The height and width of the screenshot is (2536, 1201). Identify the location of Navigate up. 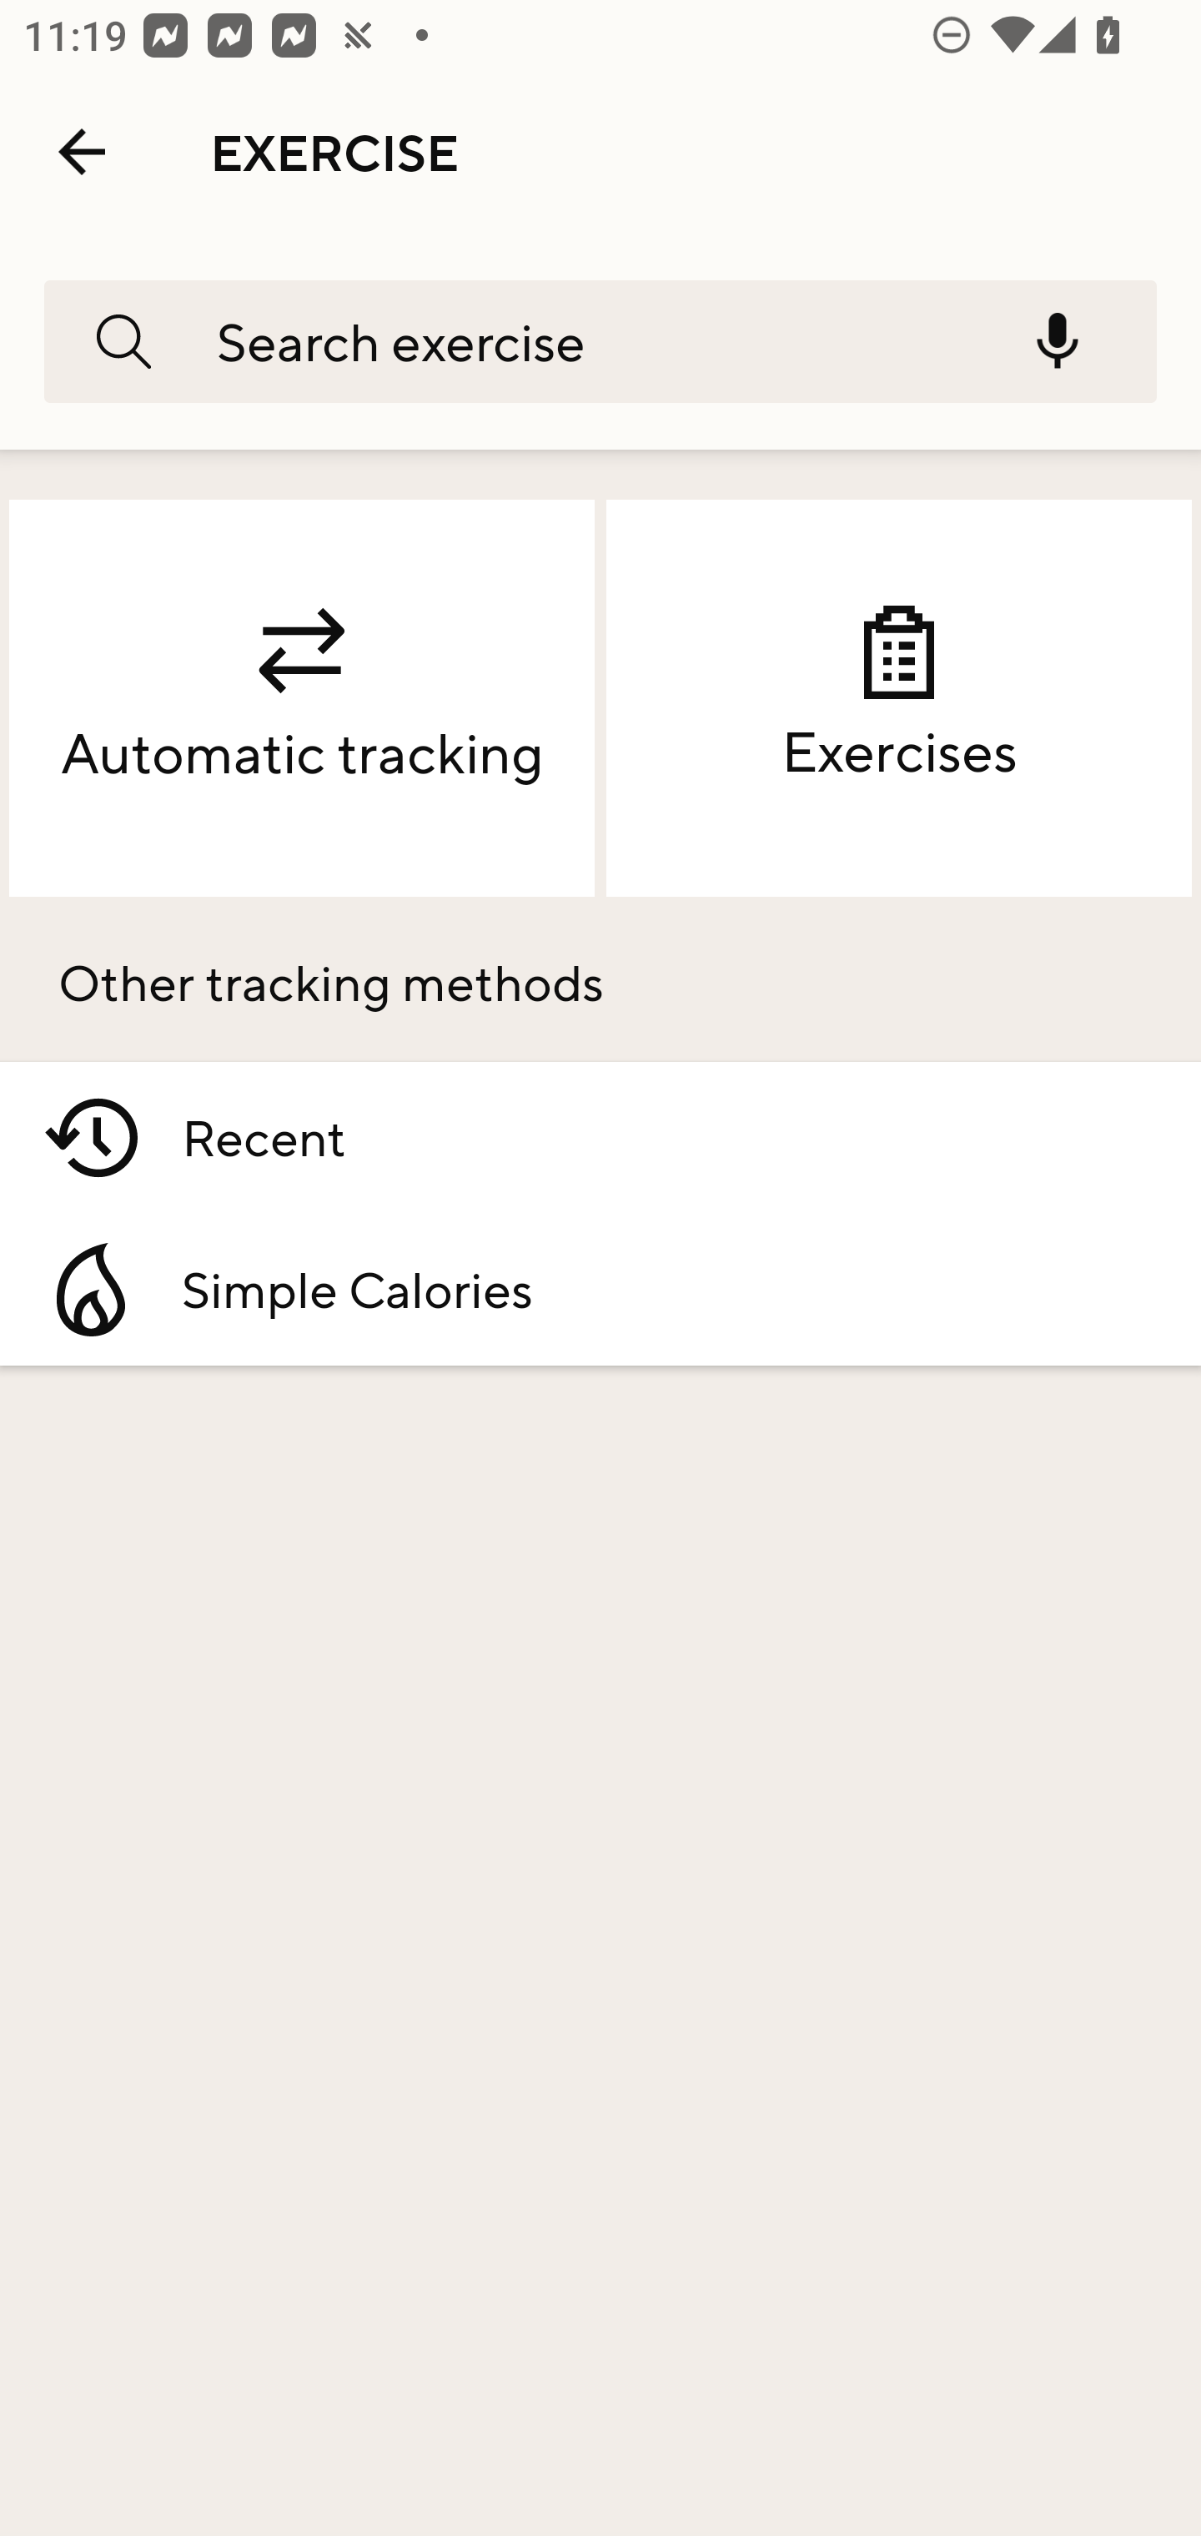
(82, 152).